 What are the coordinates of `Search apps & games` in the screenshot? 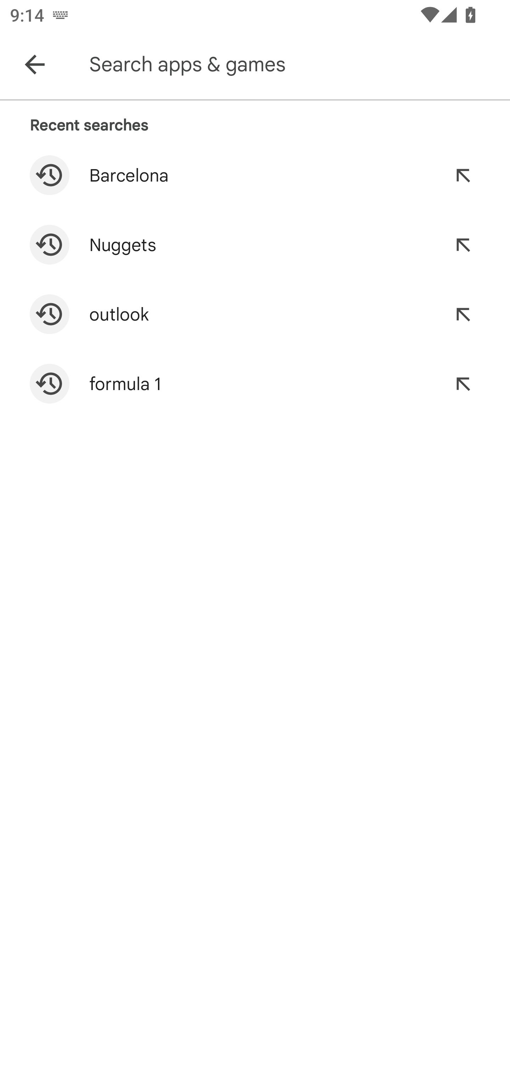 It's located at (297, 65).